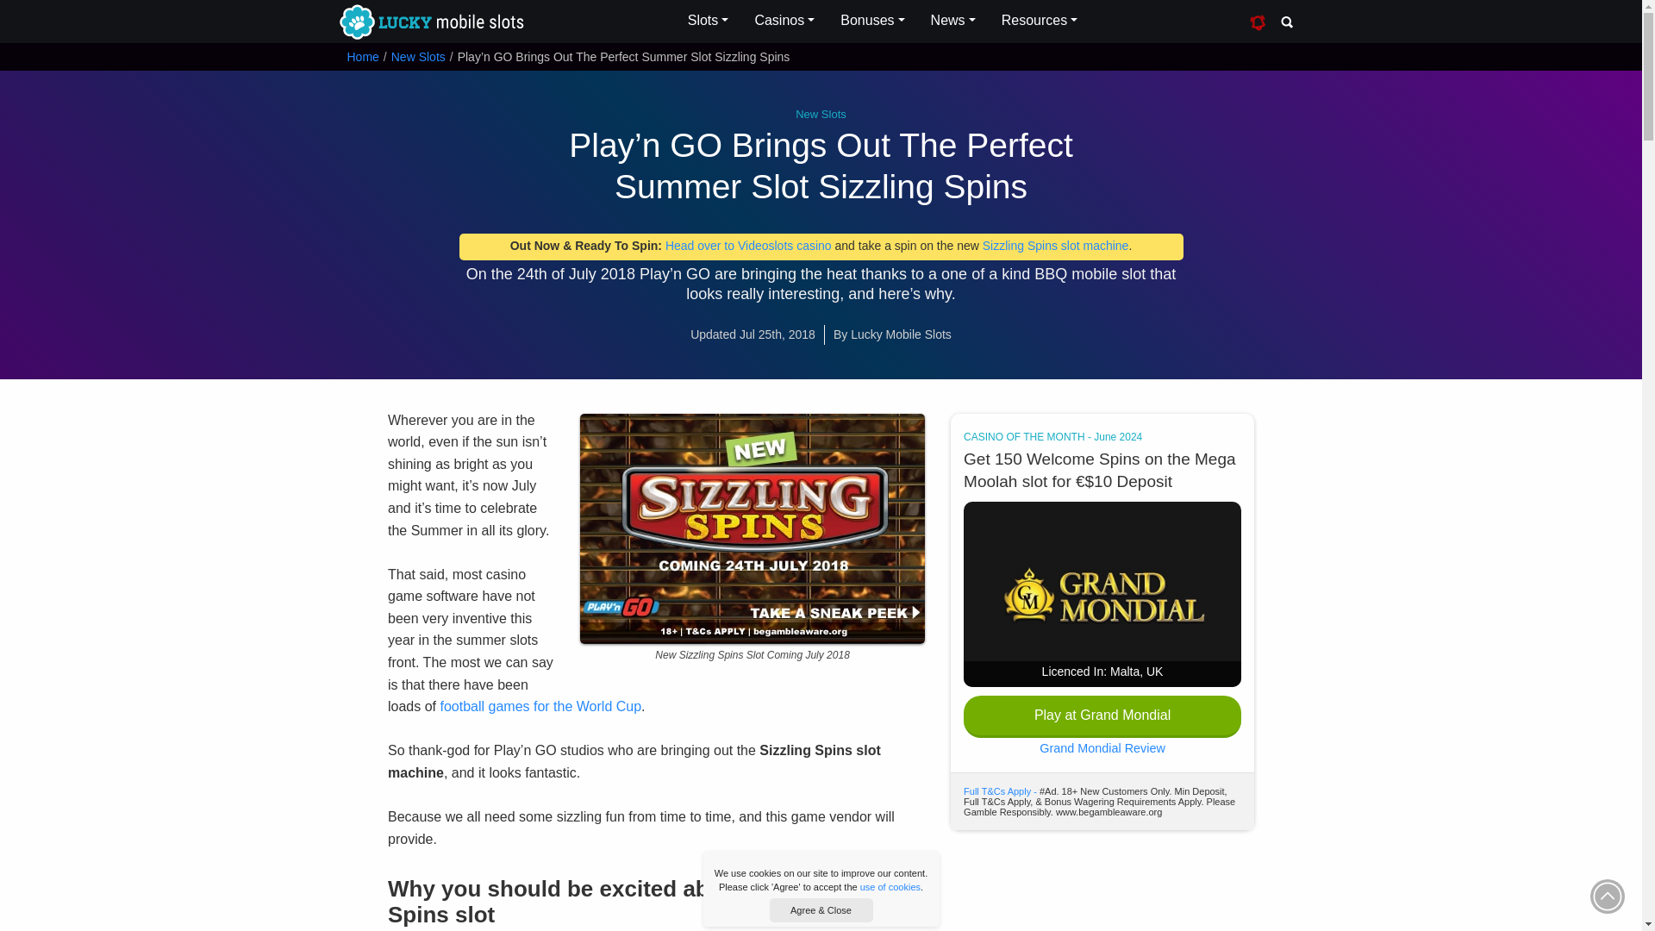  What do you see at coordinates (1055, 245) in the screenshot?
I see `Sizzling Spins Slot Review` at bounding box center [1055, 245].